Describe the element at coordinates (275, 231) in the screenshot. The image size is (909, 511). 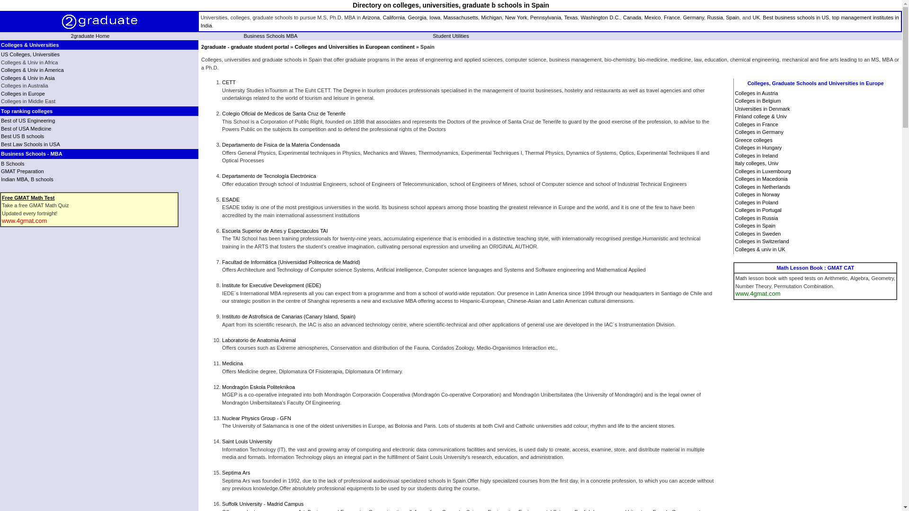
I see `Escuela Superior de Artes y Espectaculos TAI` at that location.